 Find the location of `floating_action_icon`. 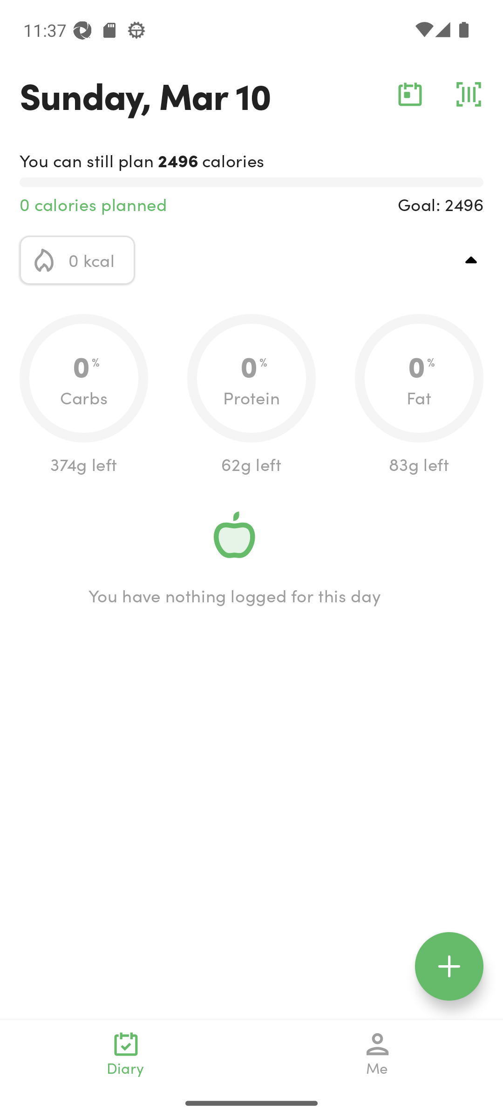

floating_action_icon is located at coordinates (449, 966).